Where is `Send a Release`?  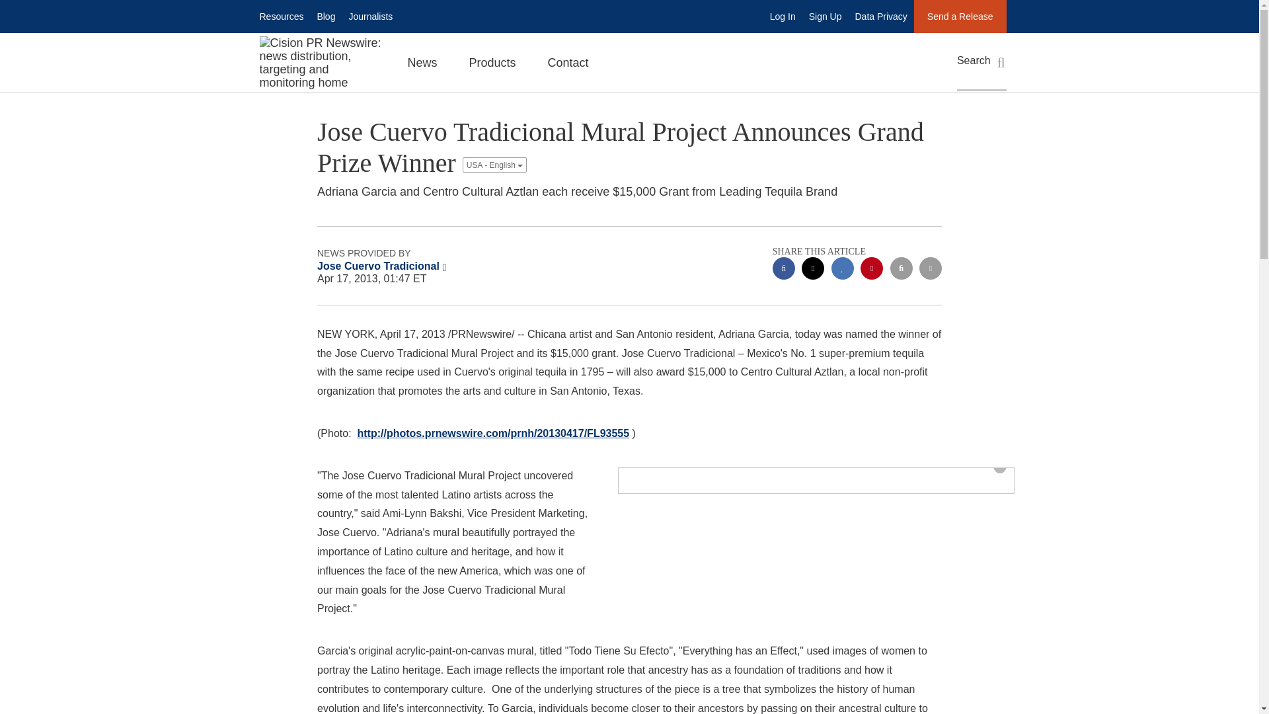
Send a Release is located at coordinates (960, 16).